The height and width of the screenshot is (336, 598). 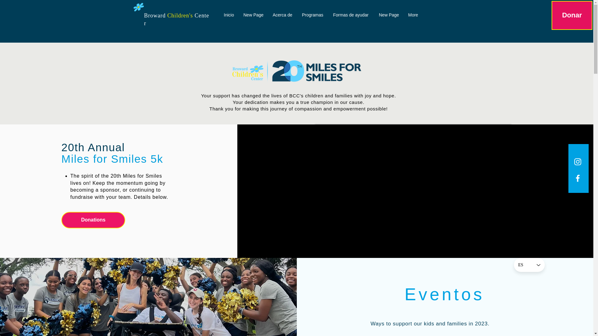 I want to click on New Page, so click(x=253, y=15).